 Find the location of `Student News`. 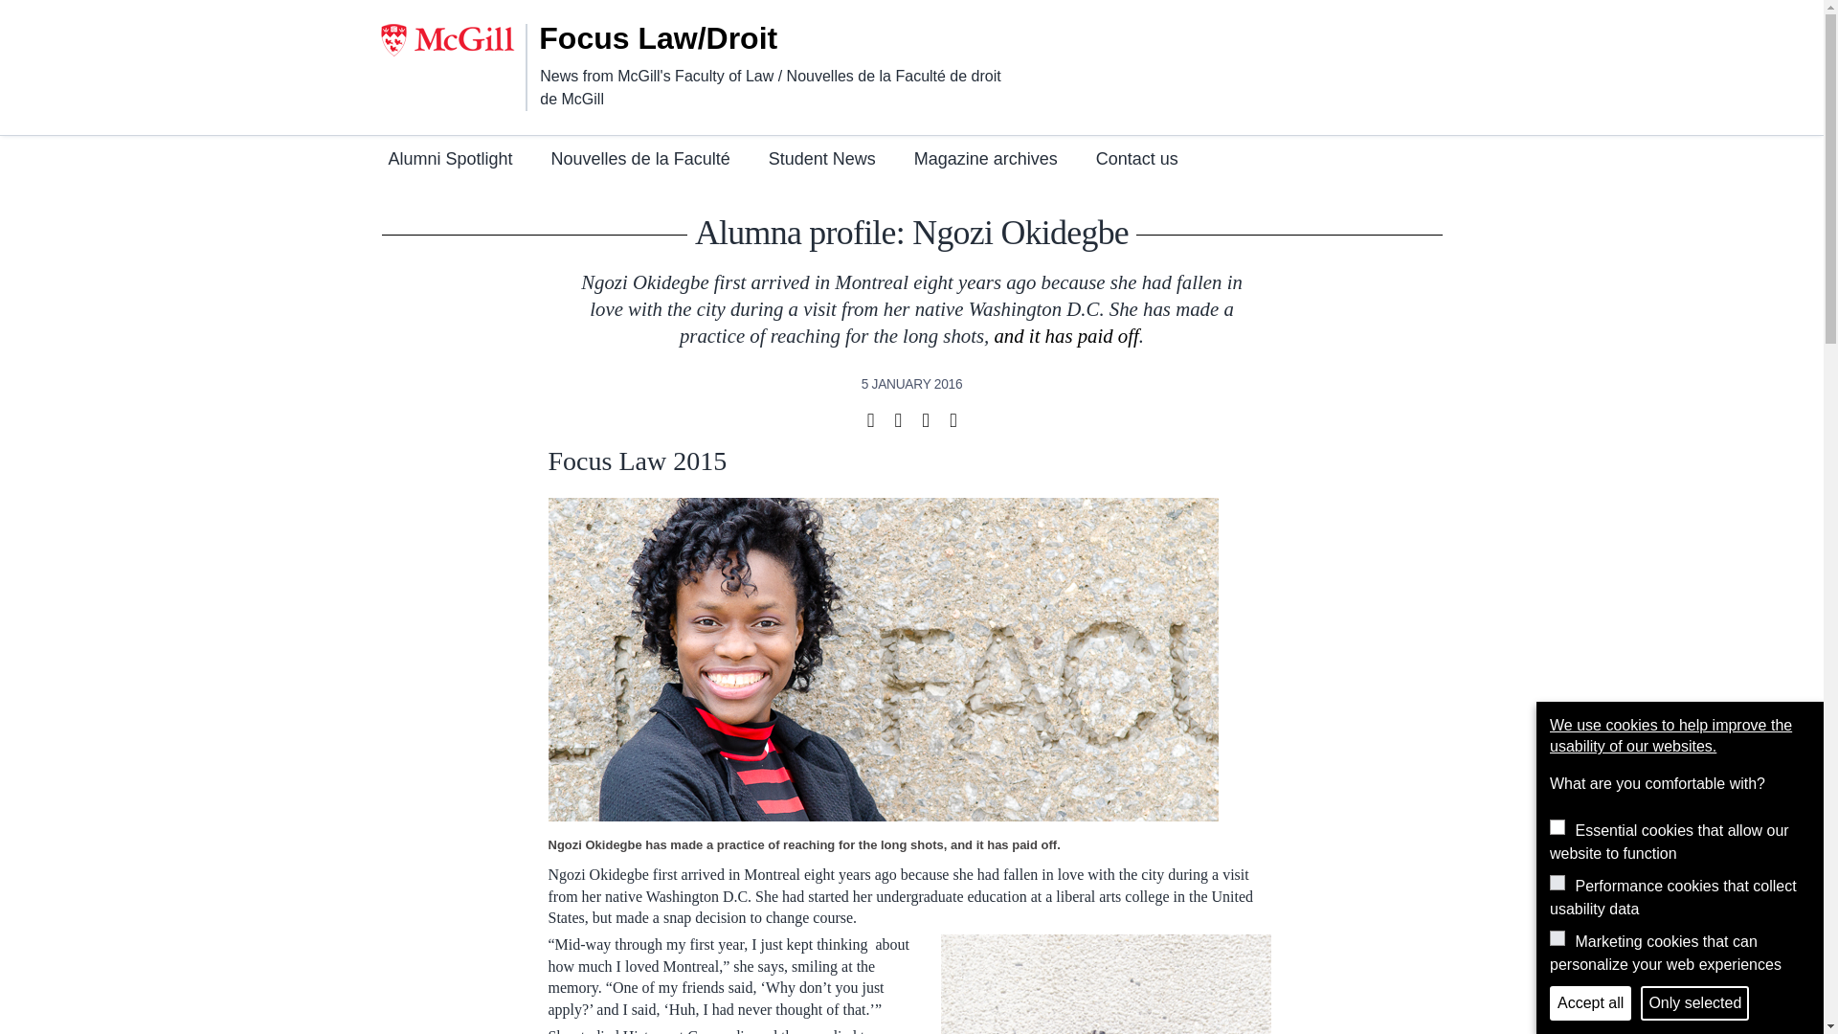

Student News is located at coordinates (821, 161).